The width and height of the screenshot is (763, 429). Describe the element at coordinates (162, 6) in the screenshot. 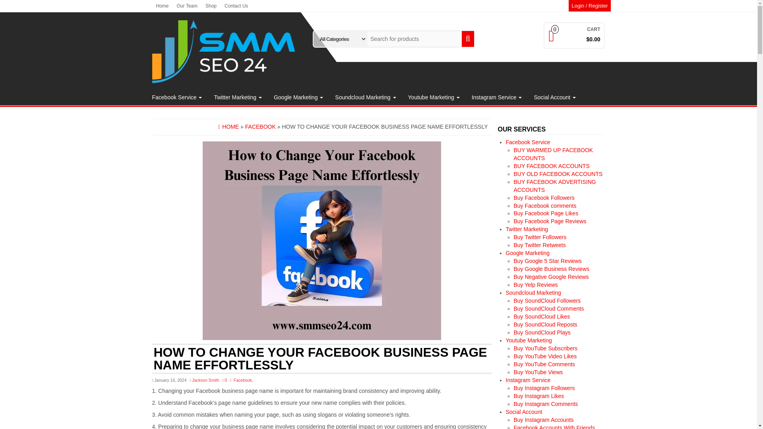

I see `Home` at that location.